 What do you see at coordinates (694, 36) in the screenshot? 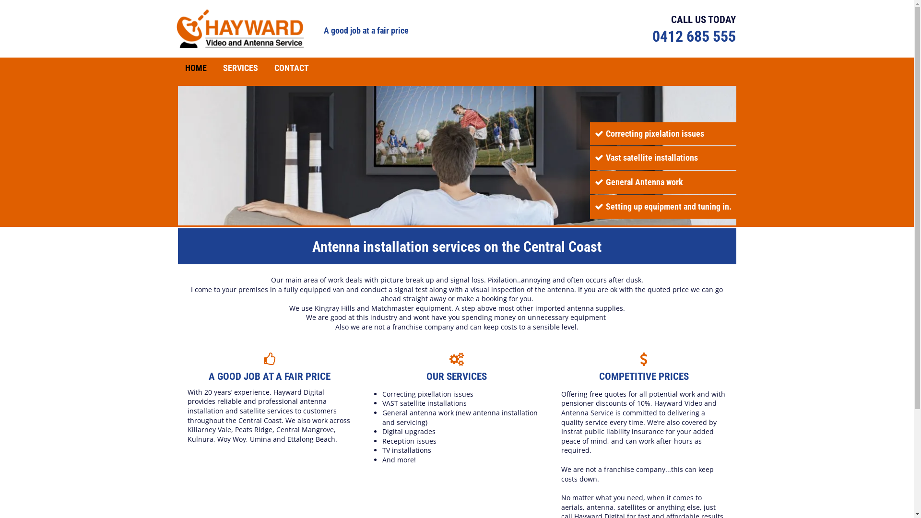
I see `0412 685 555` at bounding box center [694, 36].